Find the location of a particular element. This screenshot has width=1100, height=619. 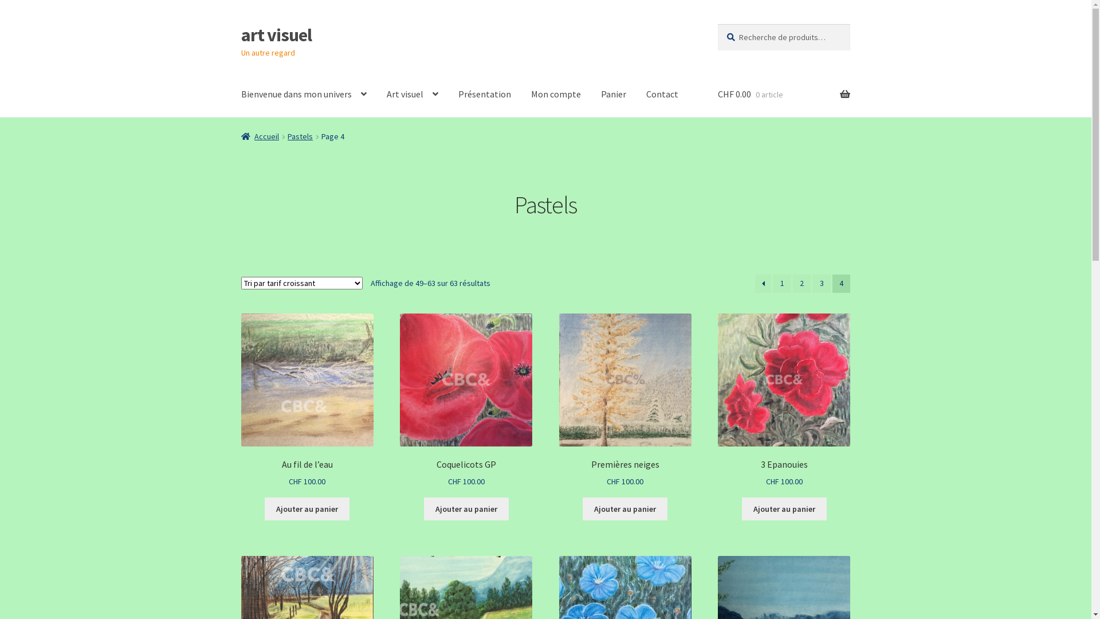

2 is located at coordinates (802, 284).